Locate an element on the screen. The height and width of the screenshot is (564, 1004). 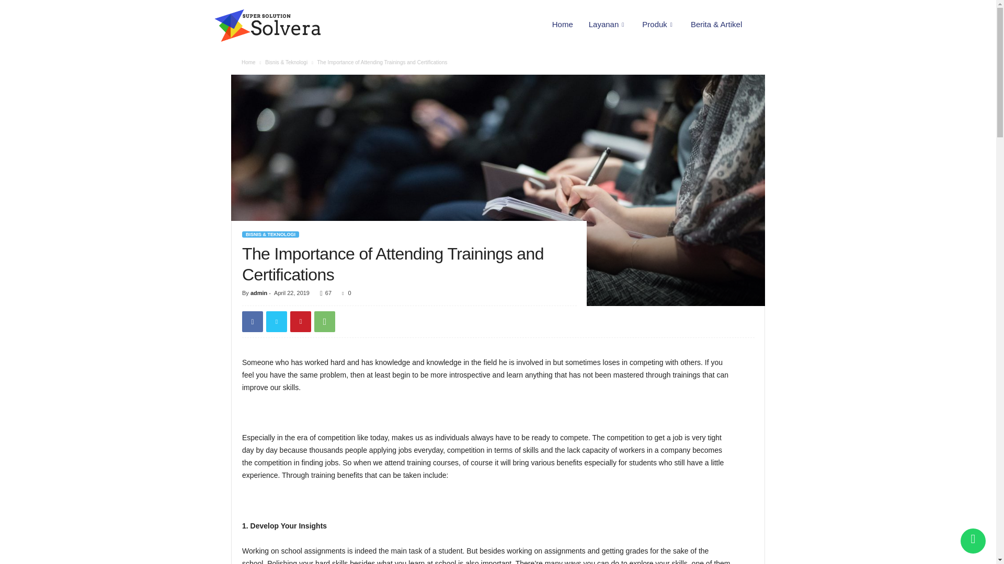
Home is located at coordinates (563, 24).